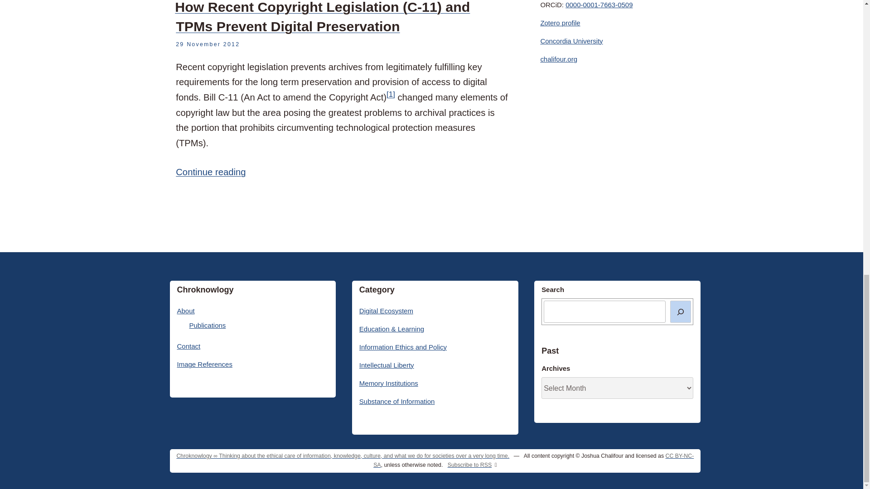 This screenshot has width=870, height=489. I want to click on Concordia University, so click(571, 41).